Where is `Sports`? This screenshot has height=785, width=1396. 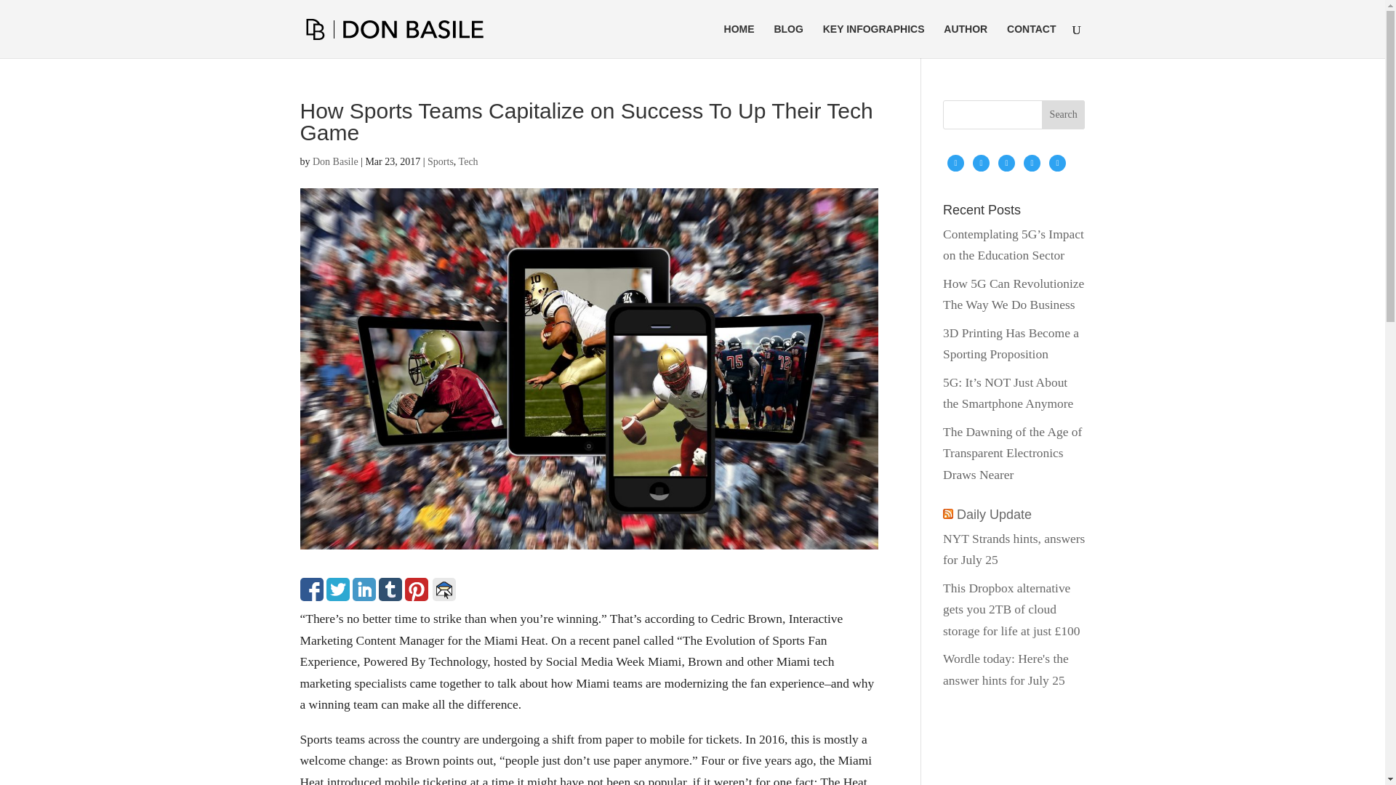
Sports is located at coordinates (441, 161).